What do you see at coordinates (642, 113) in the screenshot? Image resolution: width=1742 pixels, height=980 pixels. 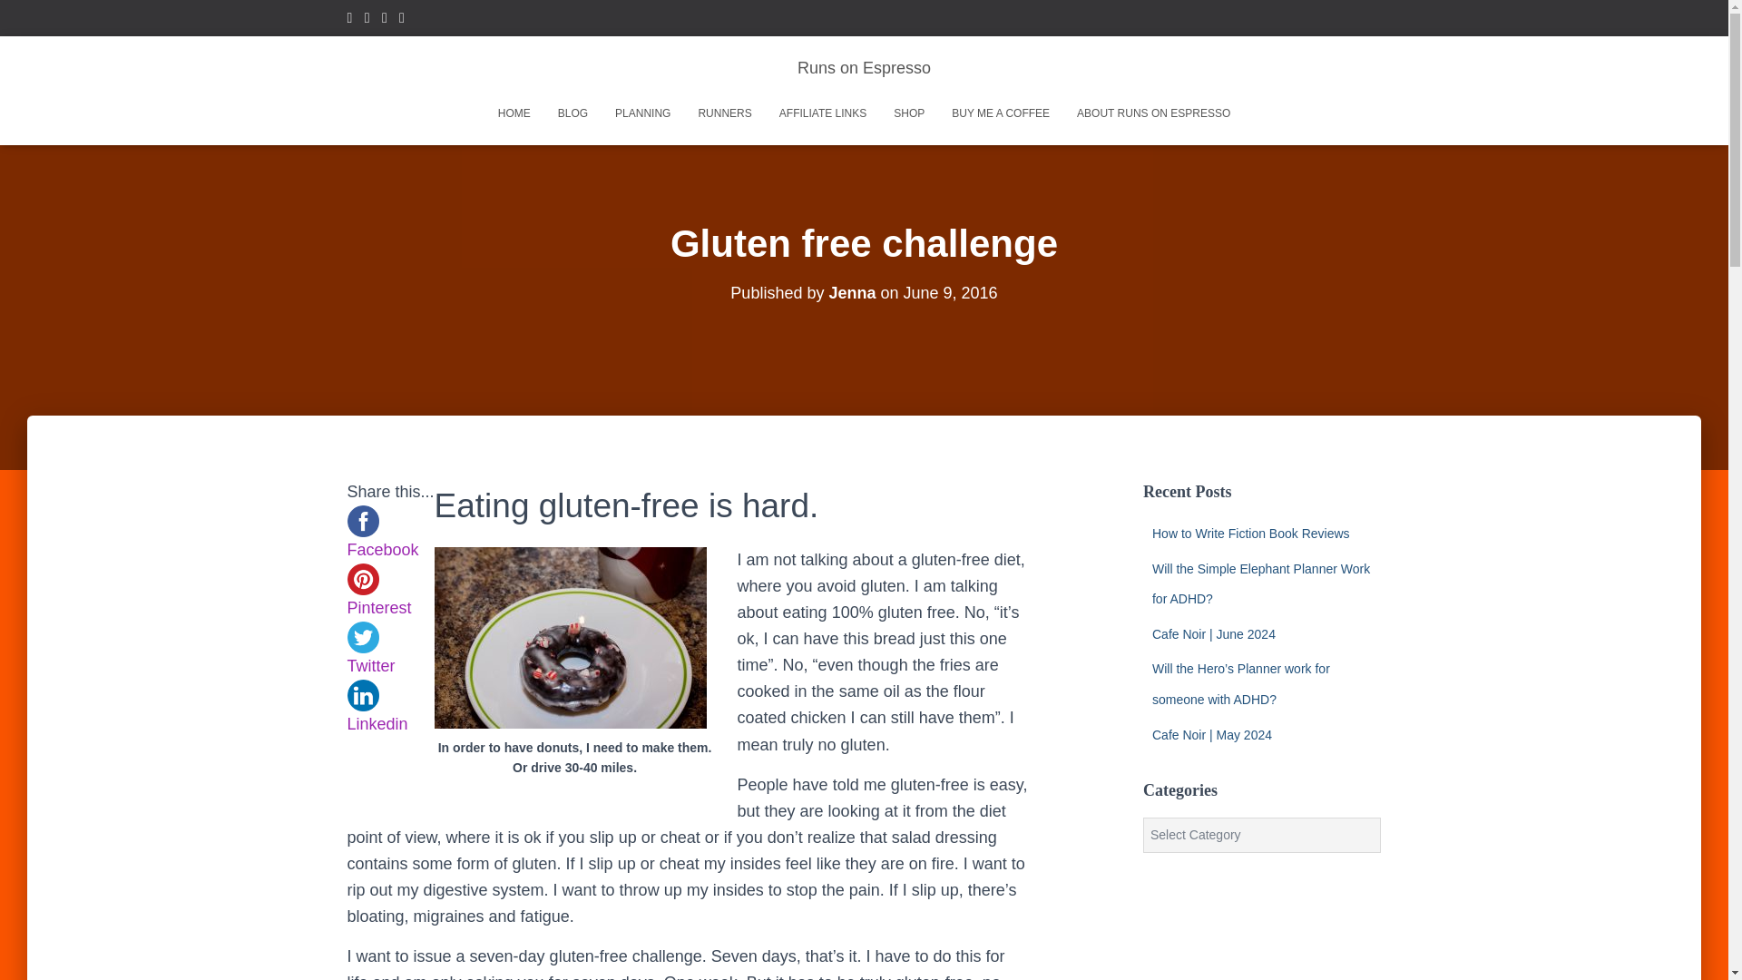 I see `Planning` at bounding box center [642, 113].